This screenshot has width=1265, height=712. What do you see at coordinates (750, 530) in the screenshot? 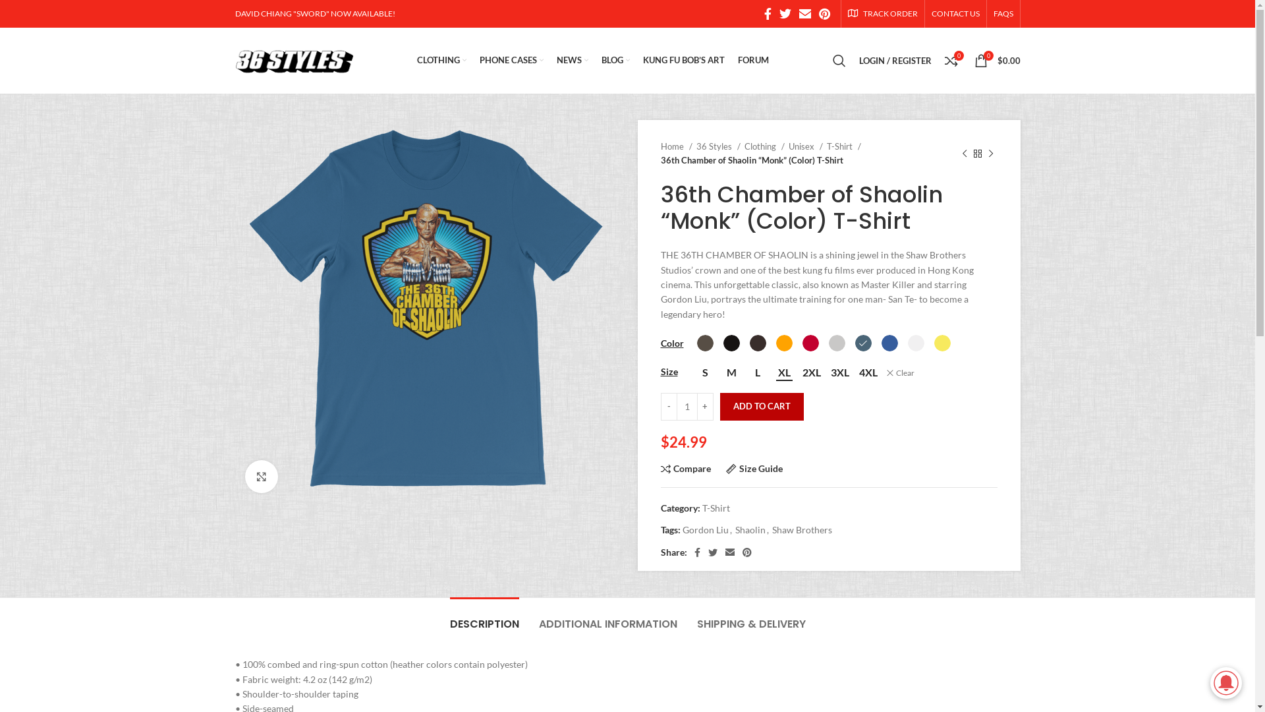
I see `Shaolin` at bounding box center [750, 530].